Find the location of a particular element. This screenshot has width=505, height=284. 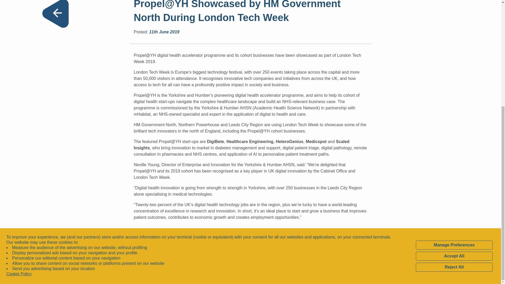

Manage Preferences is located at coordinates (454, 77).